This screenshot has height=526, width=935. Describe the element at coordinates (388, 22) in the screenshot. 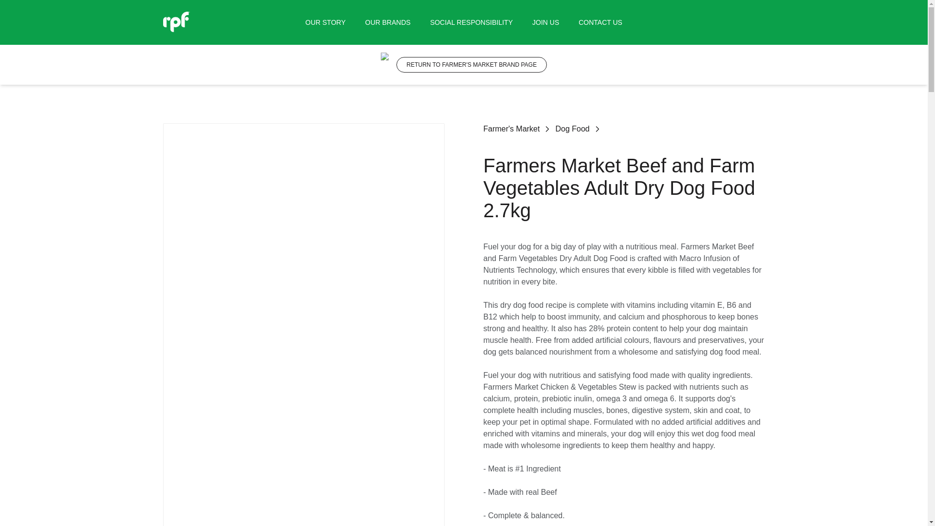

I see `OUR BRANDS` at that location.